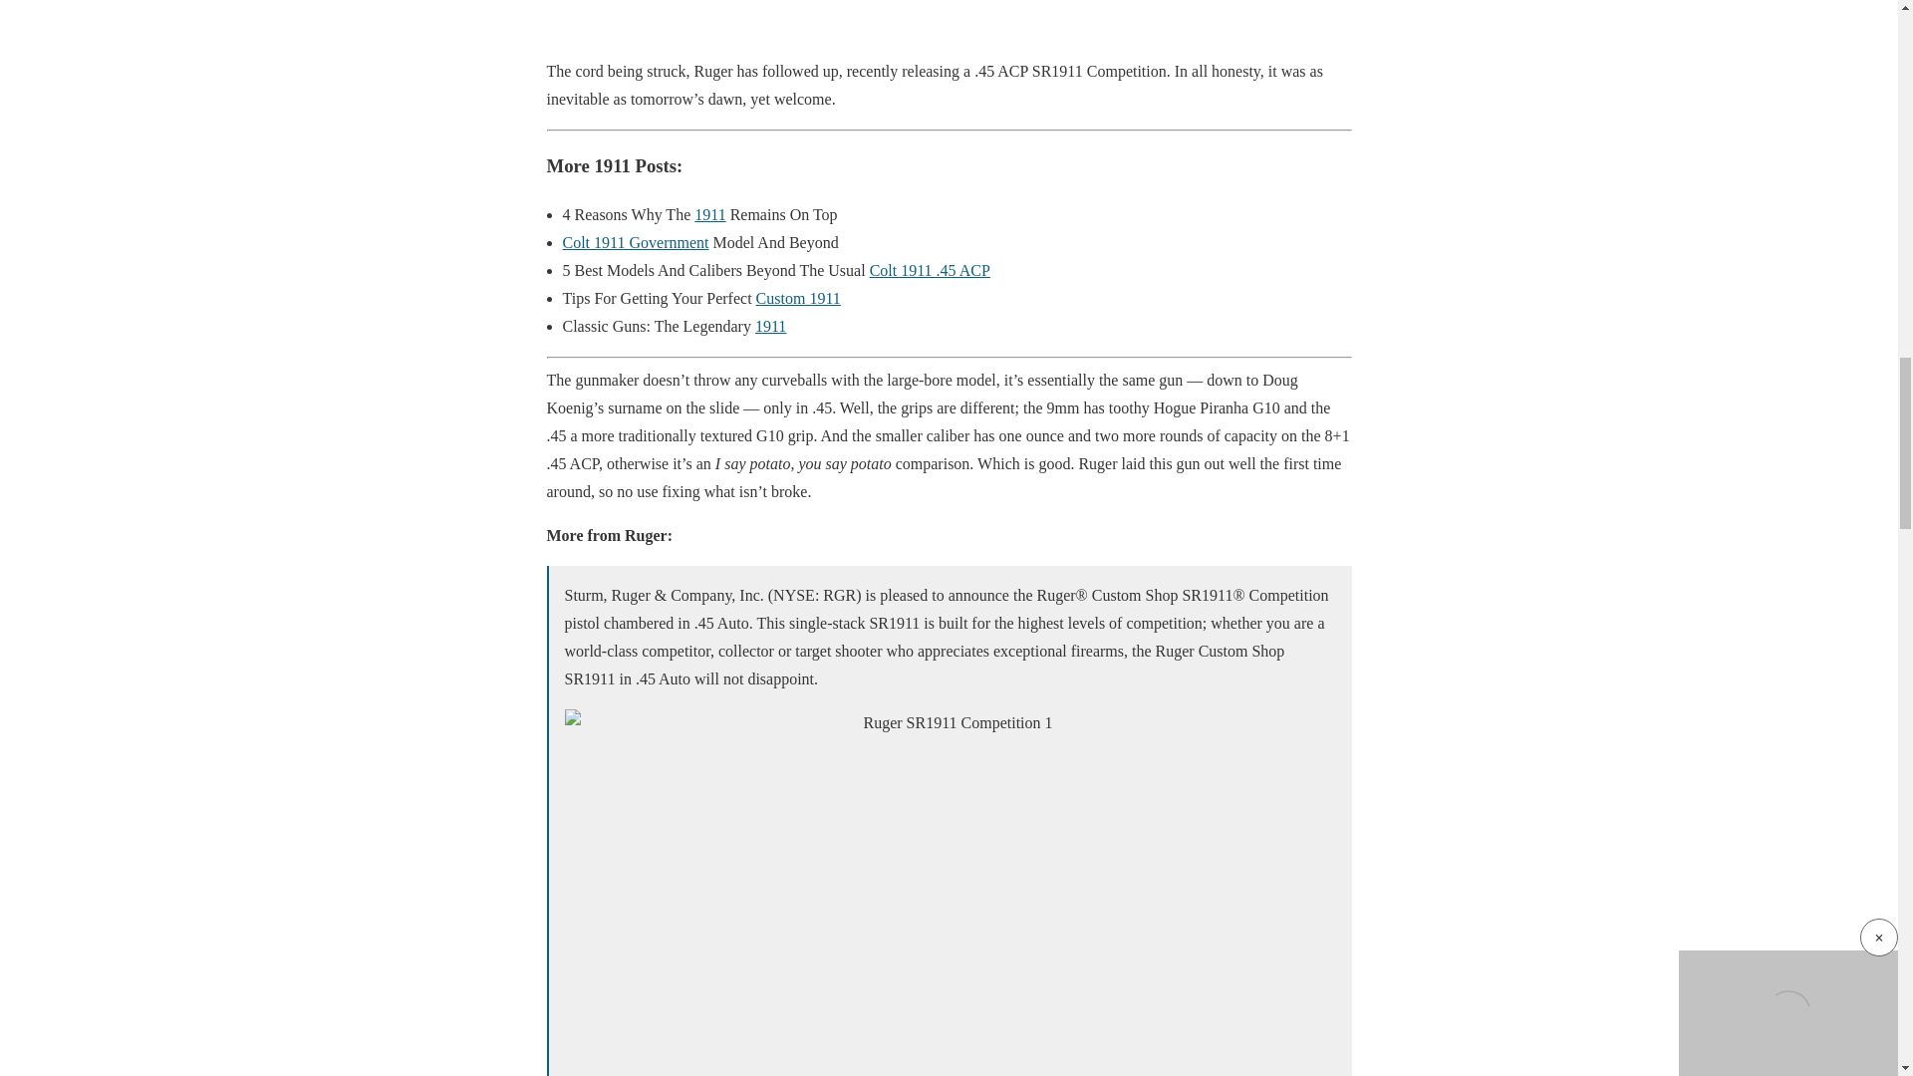 This screenshot has width=1913, height=1076. What do you see at coordinates (931, 270) in the screenshot?
I see `Colt 1911 .45 ACP` at bounding box center [931, 270].